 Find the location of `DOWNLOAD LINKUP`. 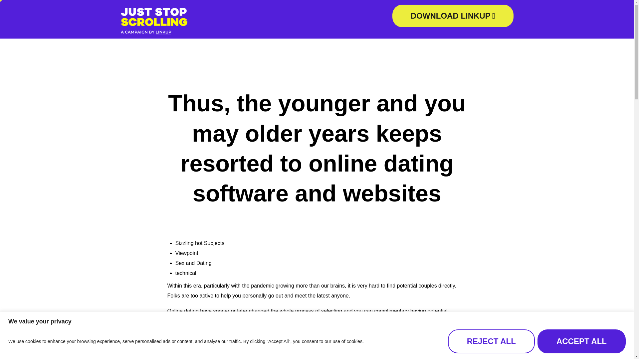

DOWNLOAD LINKUP is located at coordinates (453, 16).